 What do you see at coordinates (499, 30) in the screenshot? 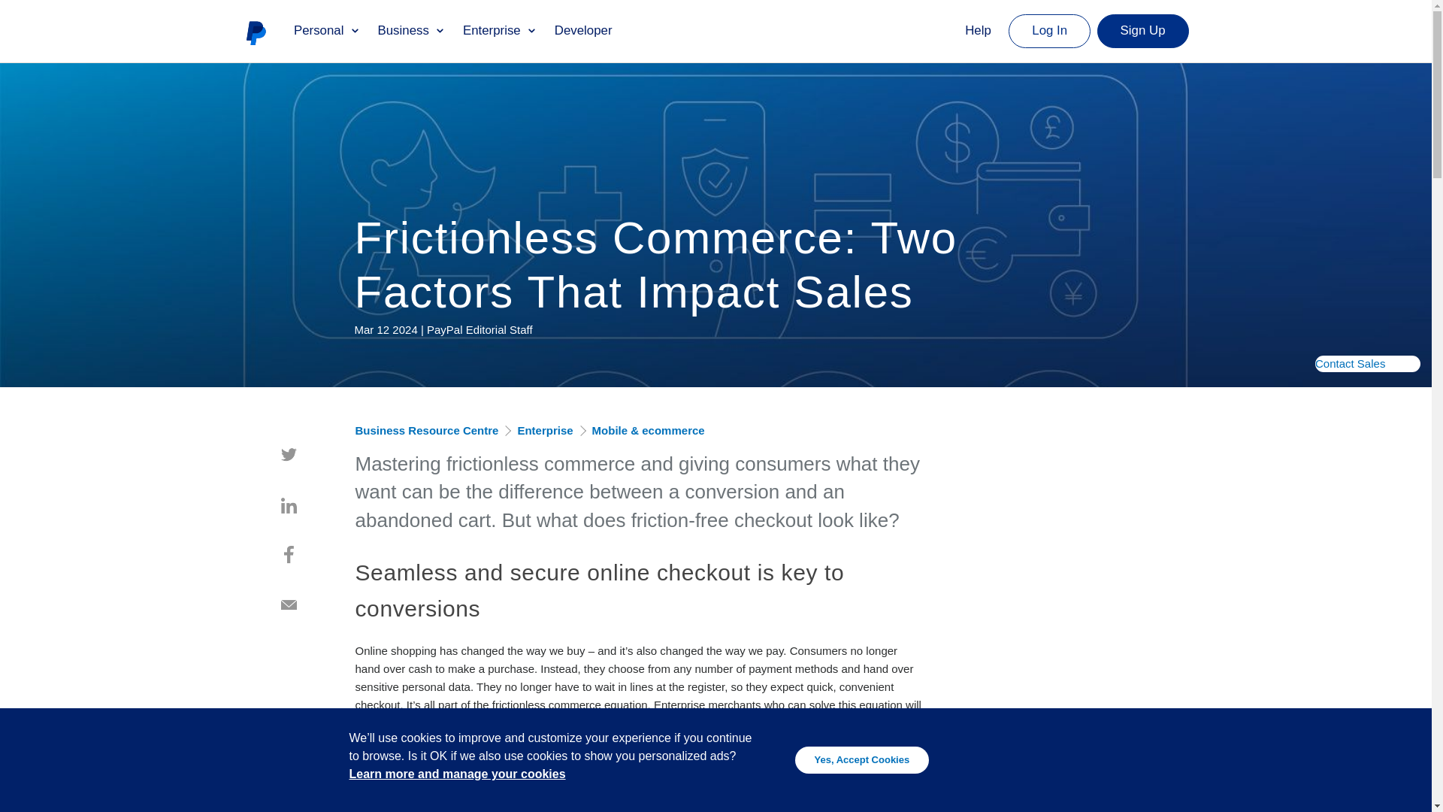
I see `Enterprise` at bounding box center [499, 30].